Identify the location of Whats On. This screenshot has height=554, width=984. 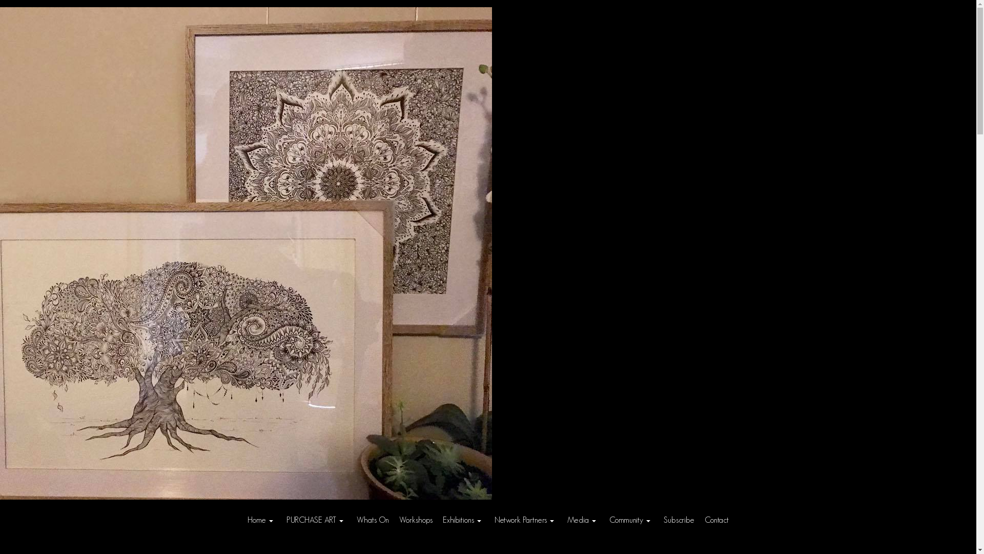
(373, 520).